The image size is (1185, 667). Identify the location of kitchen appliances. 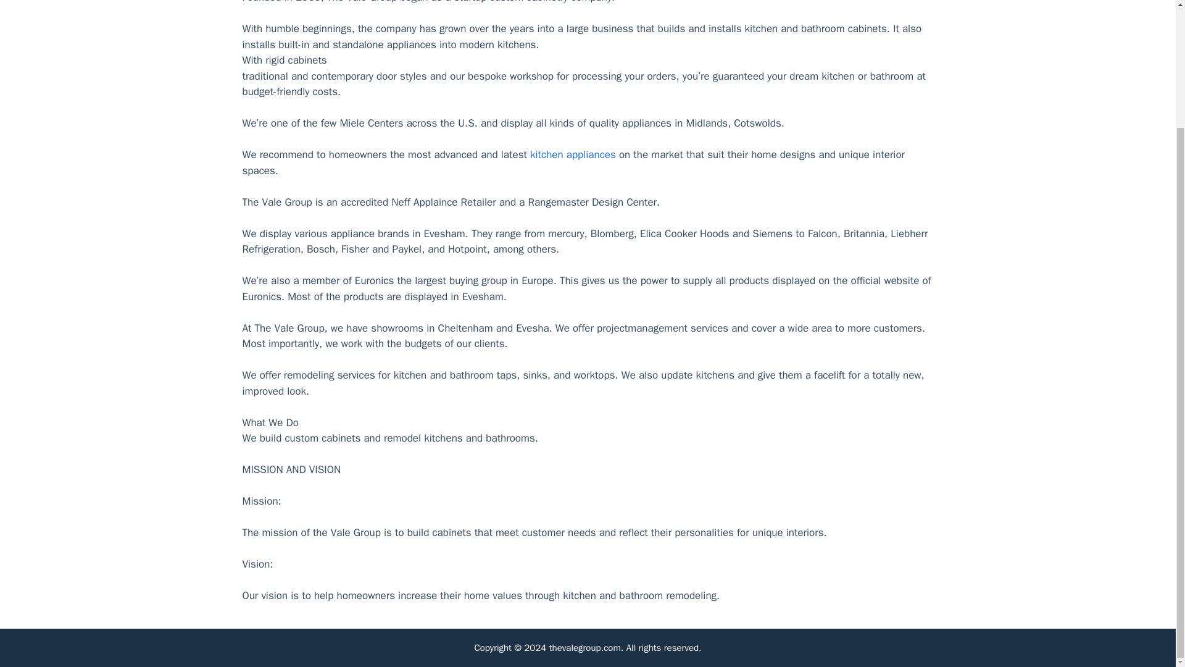
(573, 154).